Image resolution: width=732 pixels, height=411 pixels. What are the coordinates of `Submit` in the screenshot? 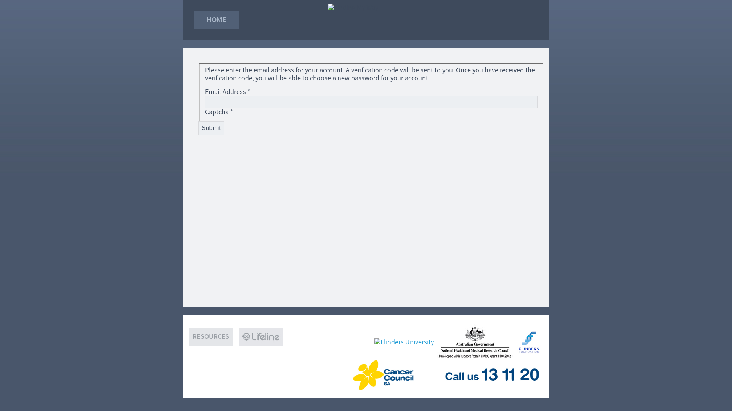 It's located at (211, 128).